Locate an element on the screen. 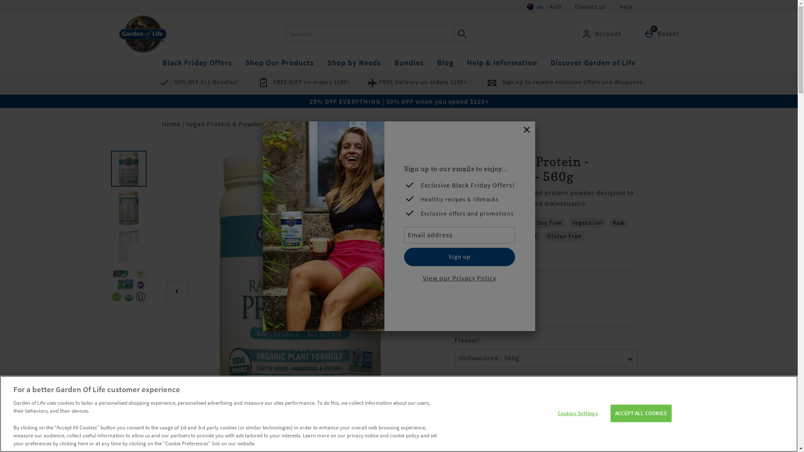 The height and width of the screenshot is (452, 804). Account is located at coordinates (603, 34).